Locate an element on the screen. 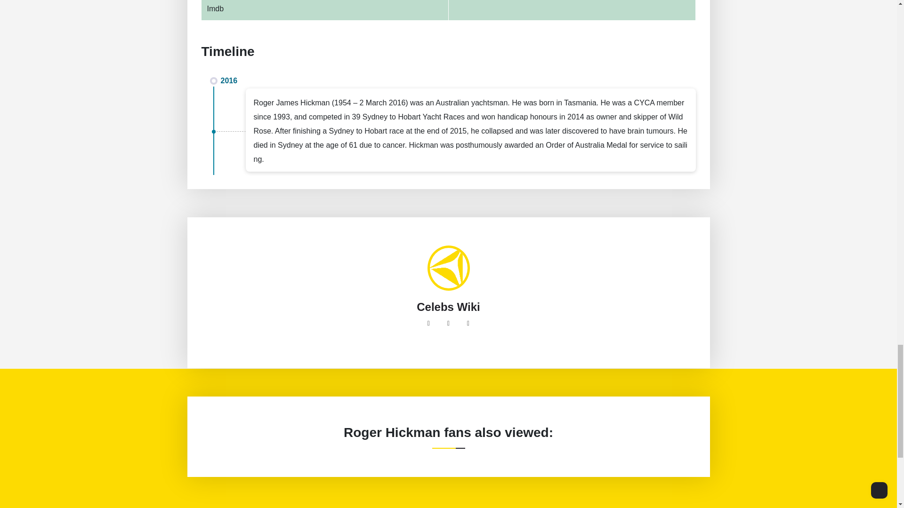 Image resolution: width=904 pixels, height=508 pixels. Celebs Wiki is located at coordinates (448, 307).